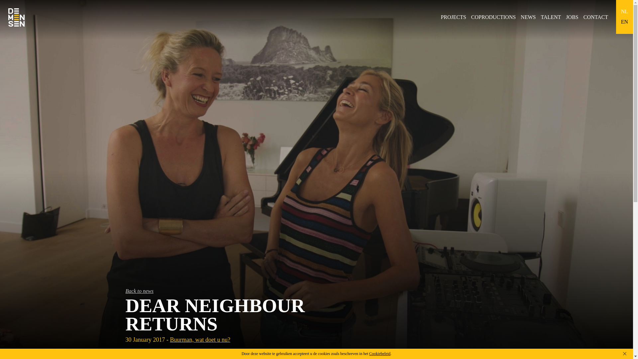 The height and width of the screenshot is (359, 638). I want to click on Back to news, so click(317, 291).